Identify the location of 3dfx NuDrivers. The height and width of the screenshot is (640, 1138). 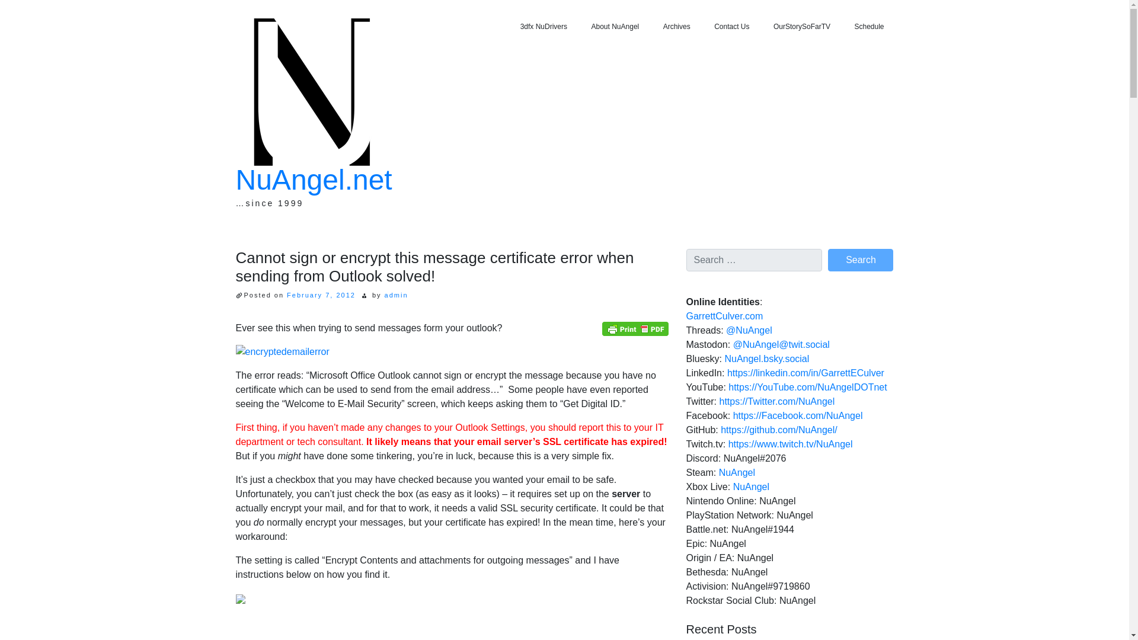
(544, 27).